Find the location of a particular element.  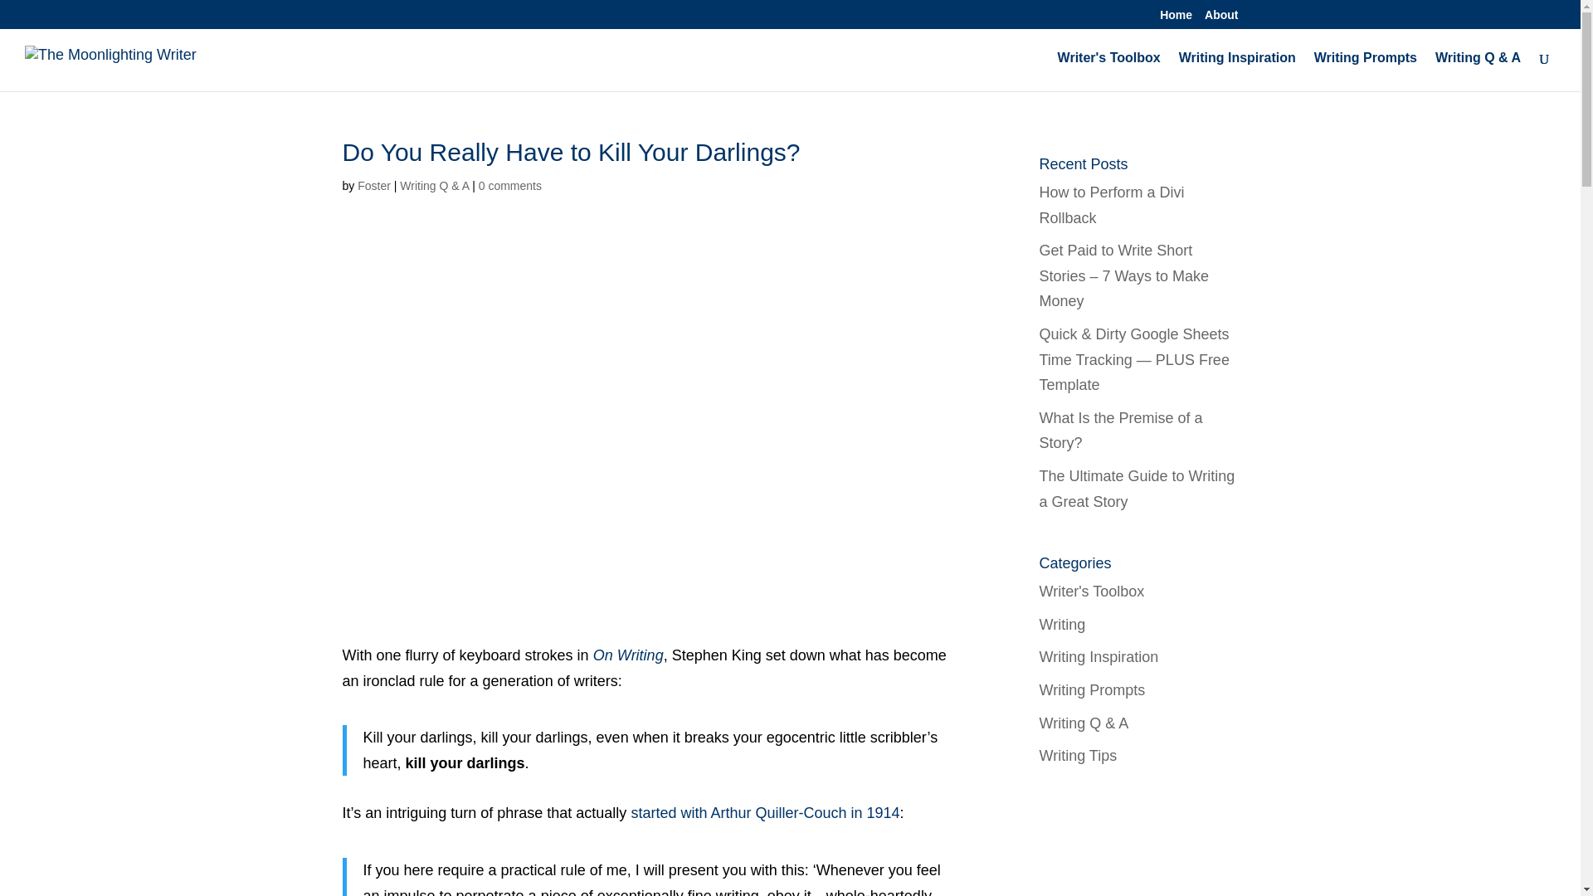

Writing is located at coordinates (1061, 624).